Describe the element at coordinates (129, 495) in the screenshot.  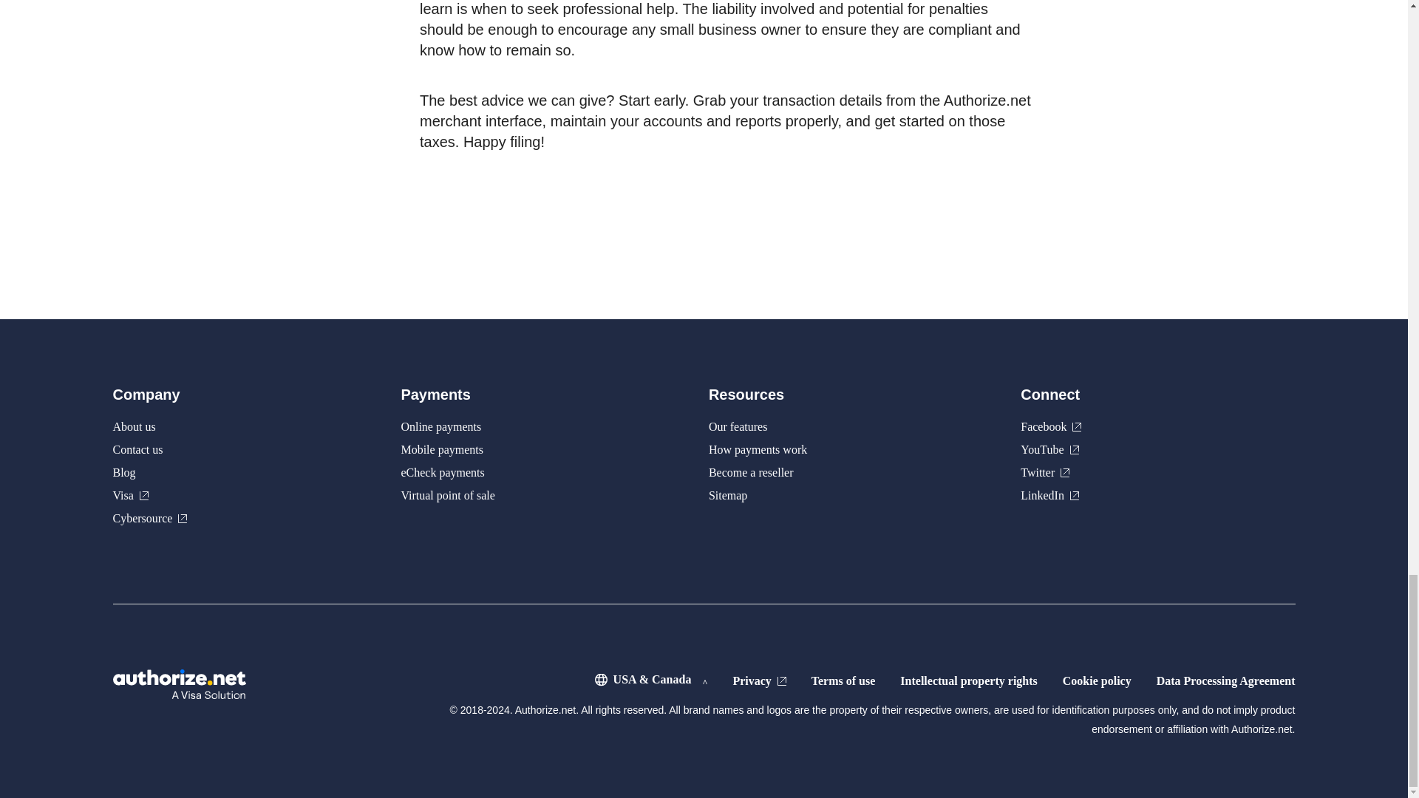
I see `Visa` at that location.